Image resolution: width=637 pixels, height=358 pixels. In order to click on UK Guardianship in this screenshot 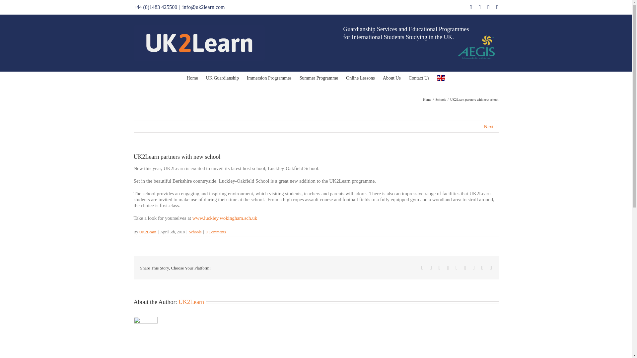, I will do `click(222, 78)`.